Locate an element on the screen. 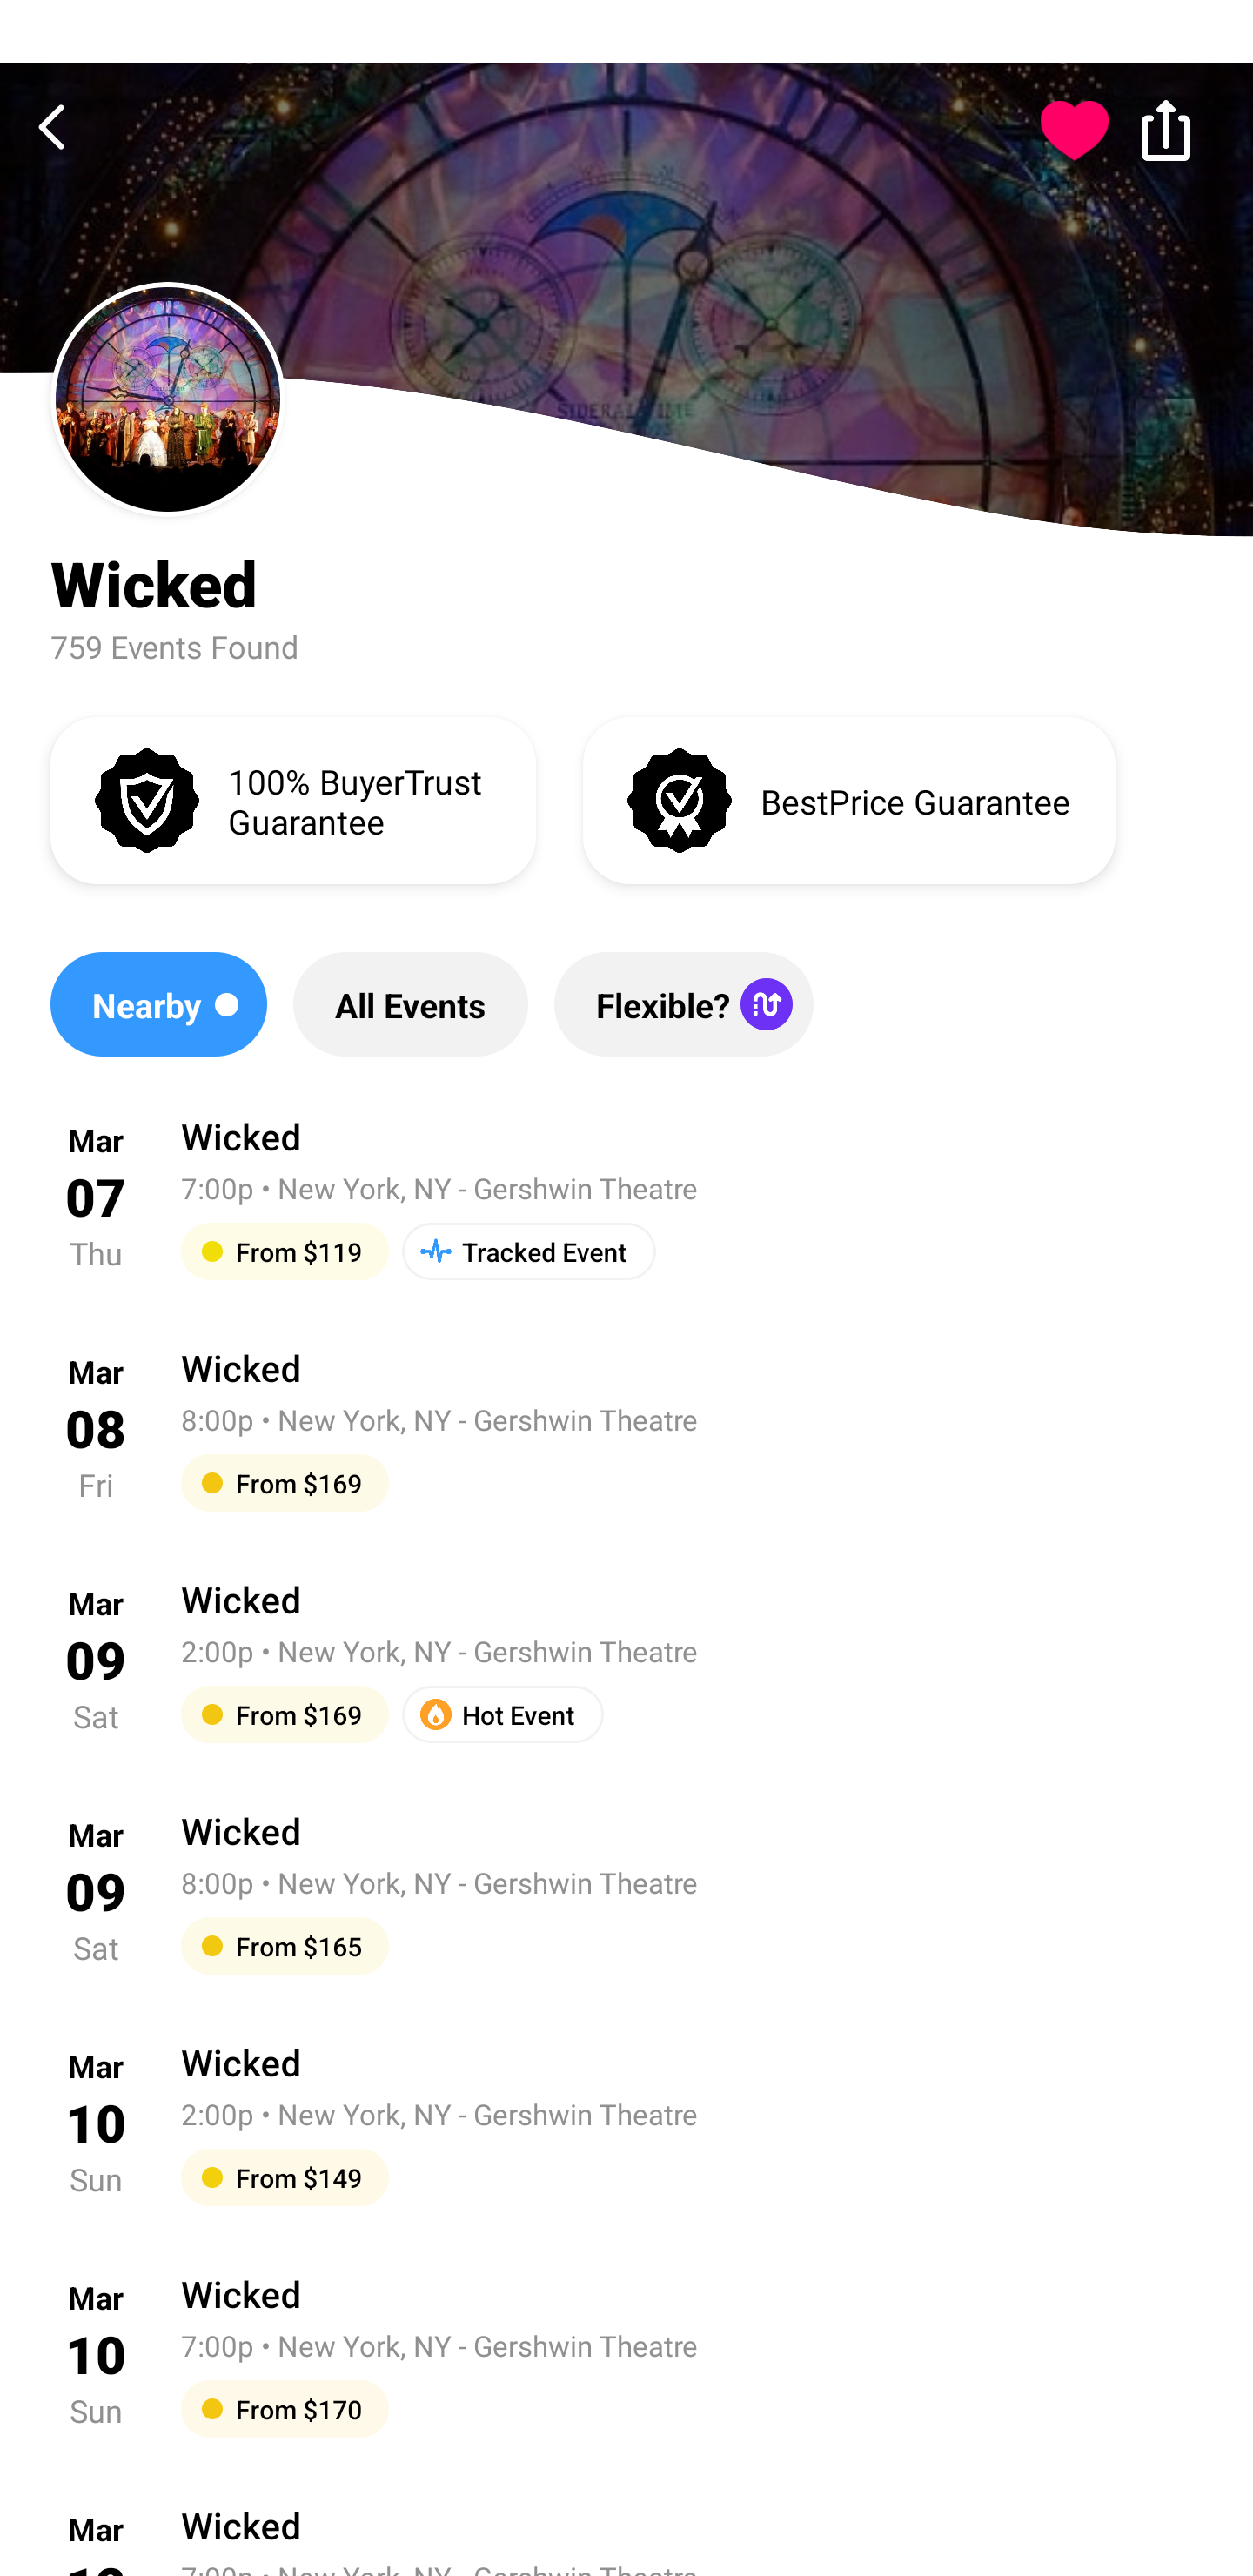  Nearby is located at coordinates (158, 1004).